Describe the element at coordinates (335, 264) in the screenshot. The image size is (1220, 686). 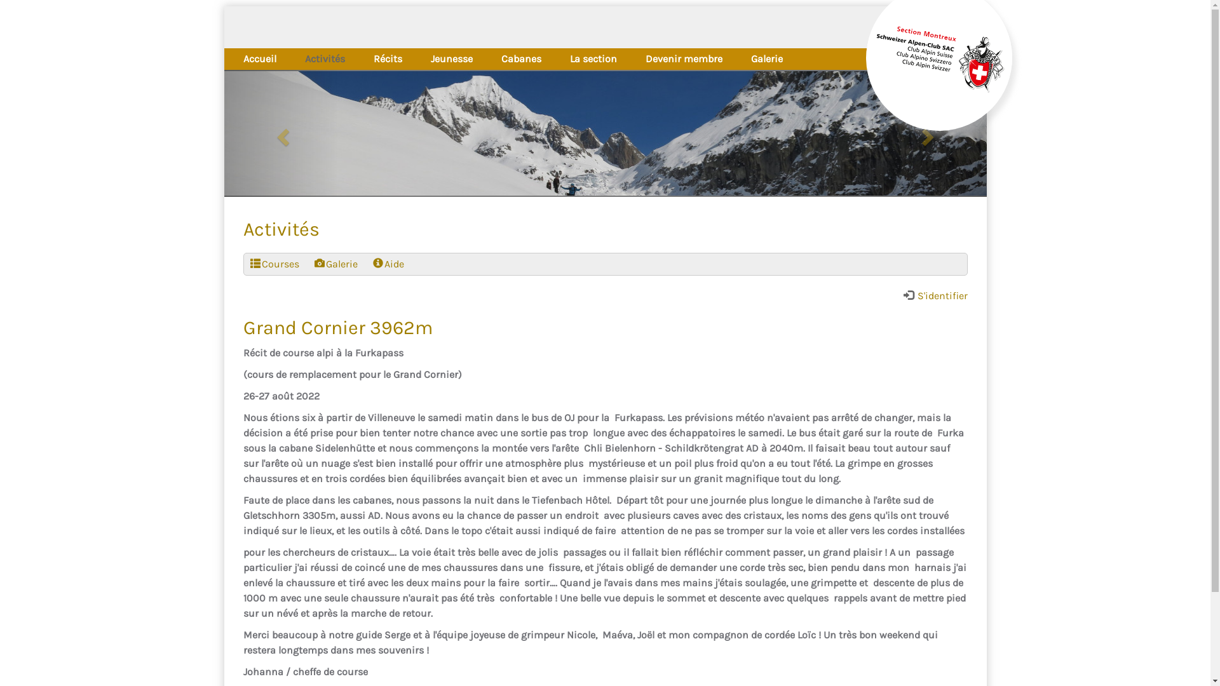
I see `Galerie` at that location.